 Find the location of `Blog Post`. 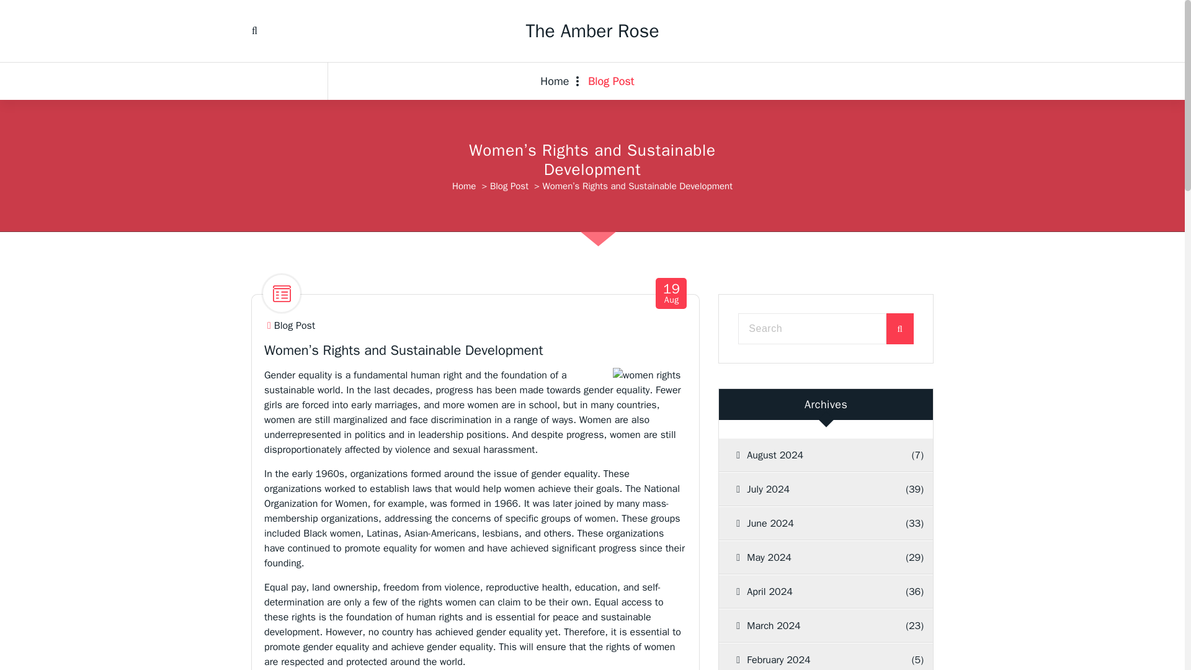

Blog Post is located at coordinates (610, 81).